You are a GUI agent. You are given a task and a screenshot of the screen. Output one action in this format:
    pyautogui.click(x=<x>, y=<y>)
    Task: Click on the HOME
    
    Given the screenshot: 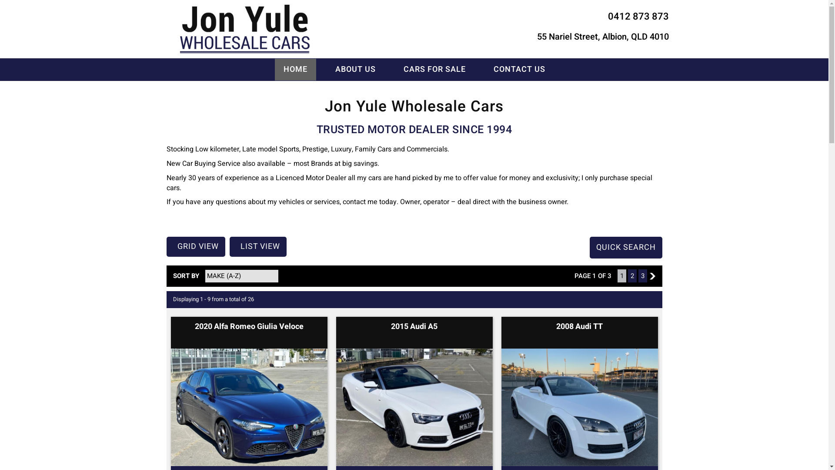 What is the action you would take?
    pyautogui.click(x=296, y=70)
    